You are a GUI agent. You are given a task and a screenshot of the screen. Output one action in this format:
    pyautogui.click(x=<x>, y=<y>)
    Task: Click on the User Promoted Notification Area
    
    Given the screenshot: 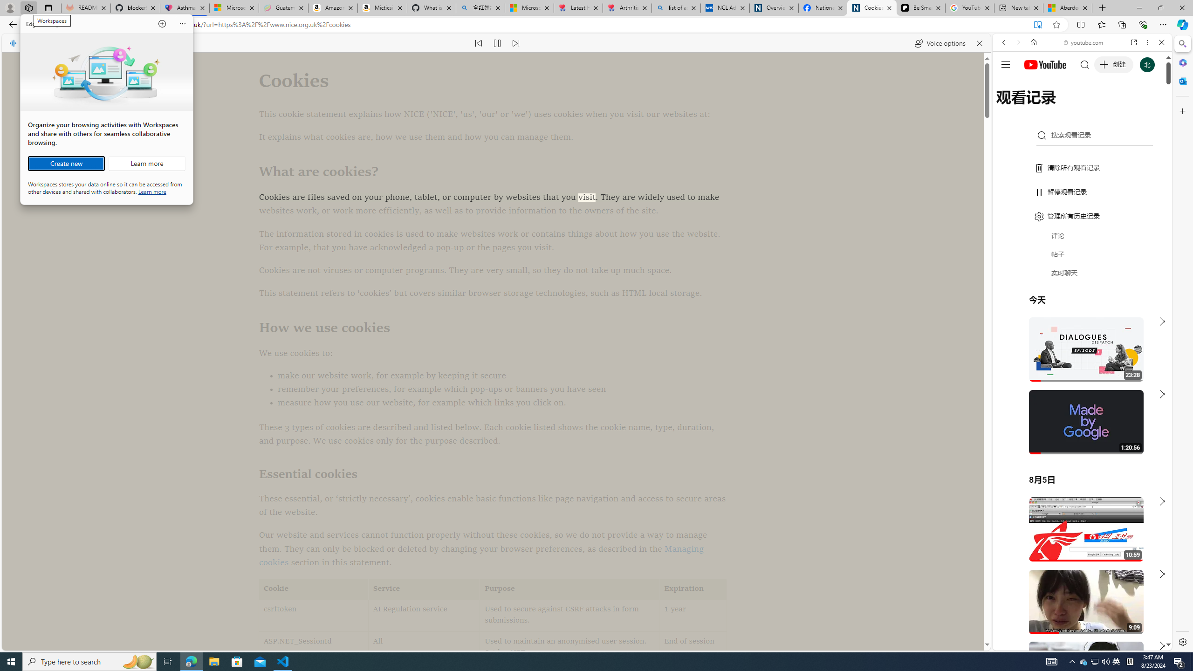 What is the action you would take?
    pyautogui.click(x=1095, y=662)
    